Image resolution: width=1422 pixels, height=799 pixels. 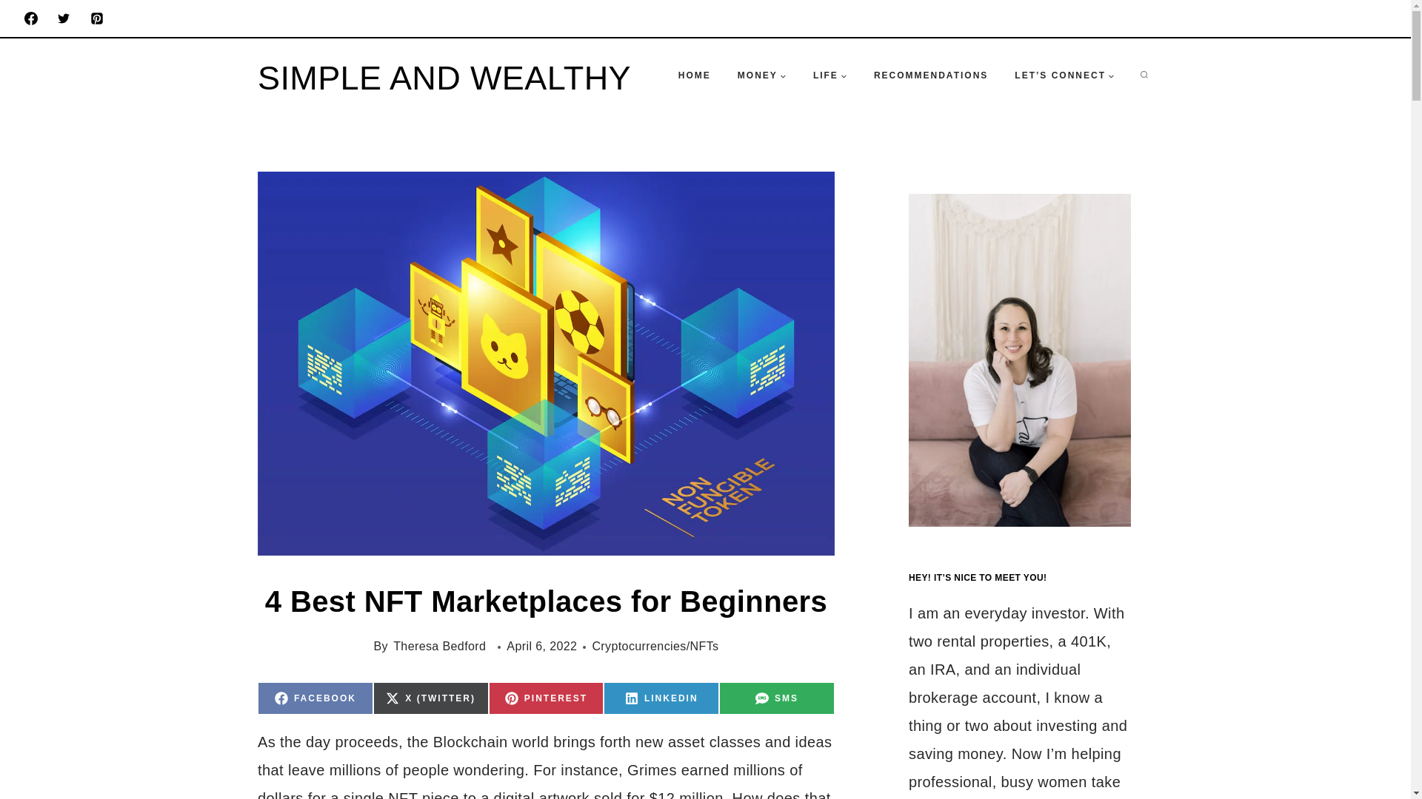 I want to click on MONEY, so click(x=315, y=698).